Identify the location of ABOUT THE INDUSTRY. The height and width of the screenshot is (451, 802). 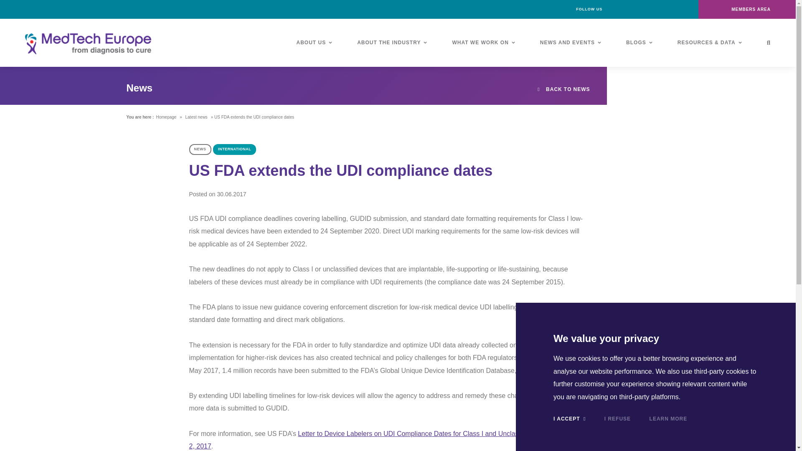
(392, 43).